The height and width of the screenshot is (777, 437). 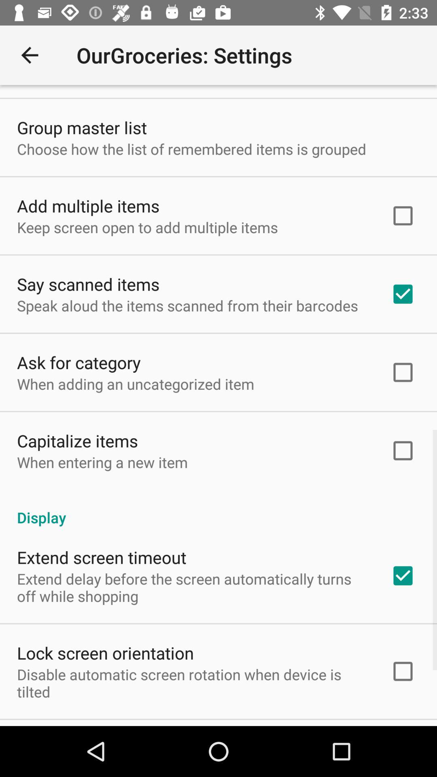 What do you see at coordinates (136, 384) in the screenshot?
I see `jump to when adding an` at bounding box center [136, 384].